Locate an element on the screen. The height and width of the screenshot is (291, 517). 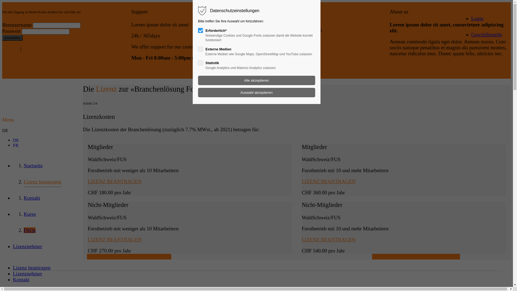
Lizenz beantragen is located at coordinates (43, 183).